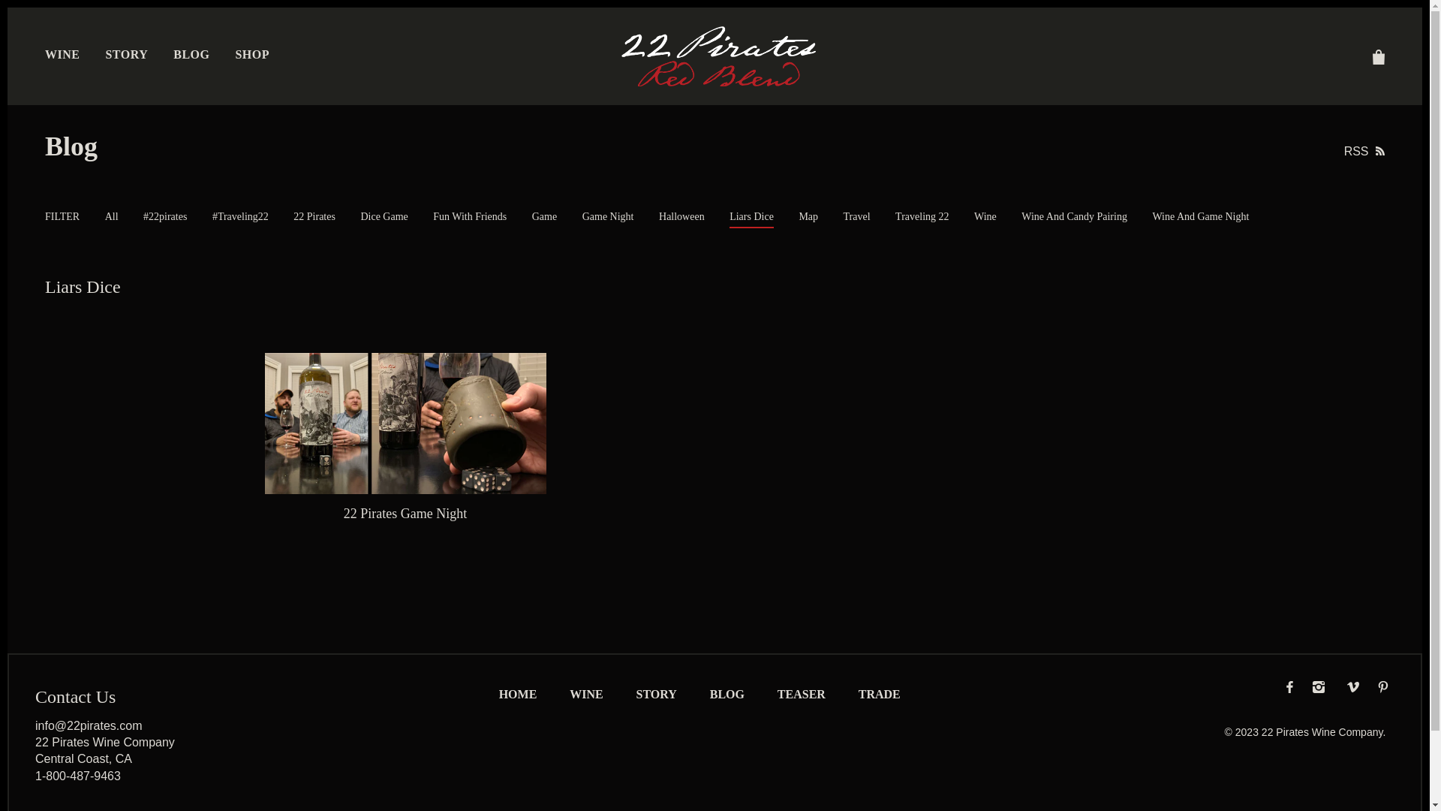 The width and height of the screenshot is (1441, 811). Describe the element at coordinates (240, 216) in the screenshot. I see `#Traveling22` at that location.